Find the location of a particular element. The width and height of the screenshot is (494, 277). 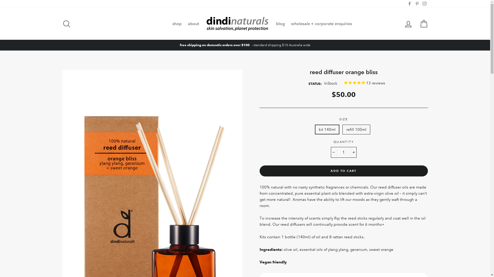

Pinterest is located at coordinates (417, 4).